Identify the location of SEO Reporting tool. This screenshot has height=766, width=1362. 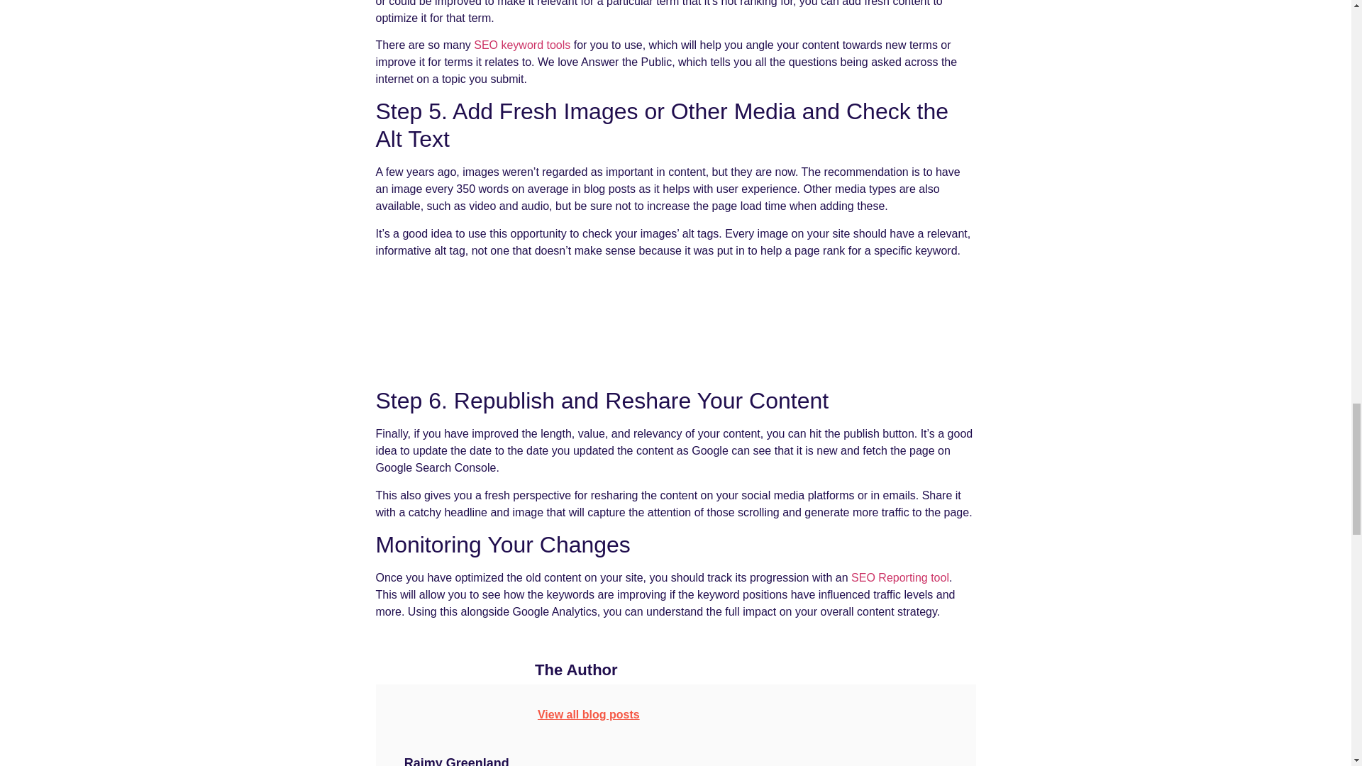
(900, 577).